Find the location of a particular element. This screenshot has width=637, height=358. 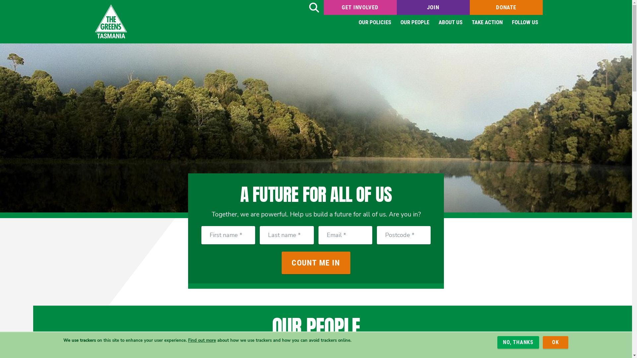

OK is located at coordinates (555, 342).